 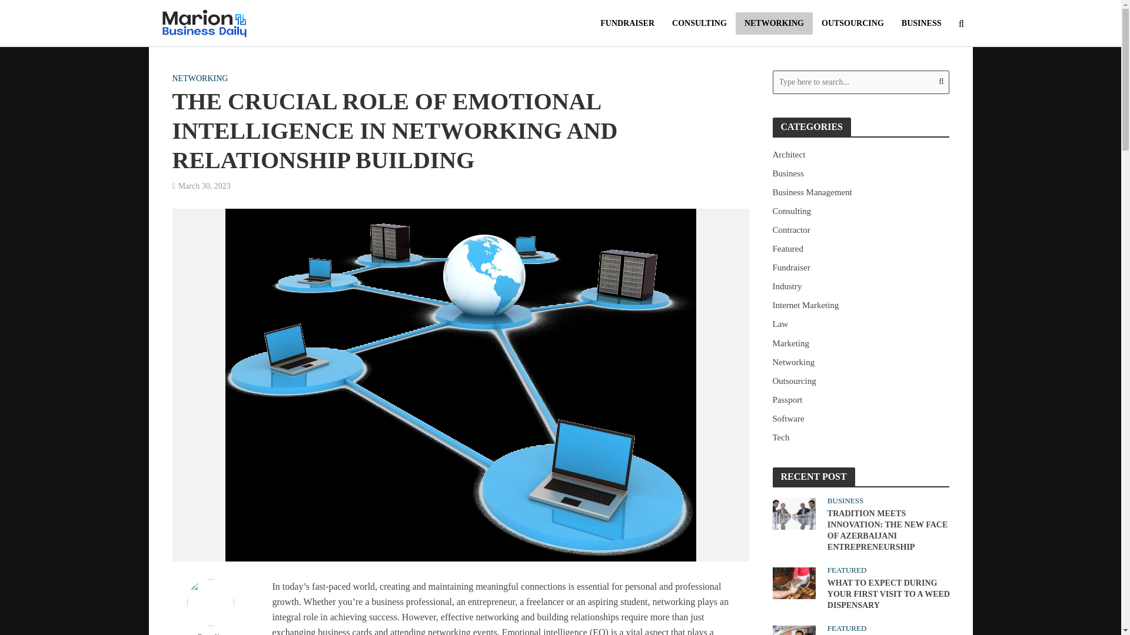 What do you see at coordinates (852, 24) in the screenshot?
I see `OUTSOURCING` at bounding box center [852, 24].